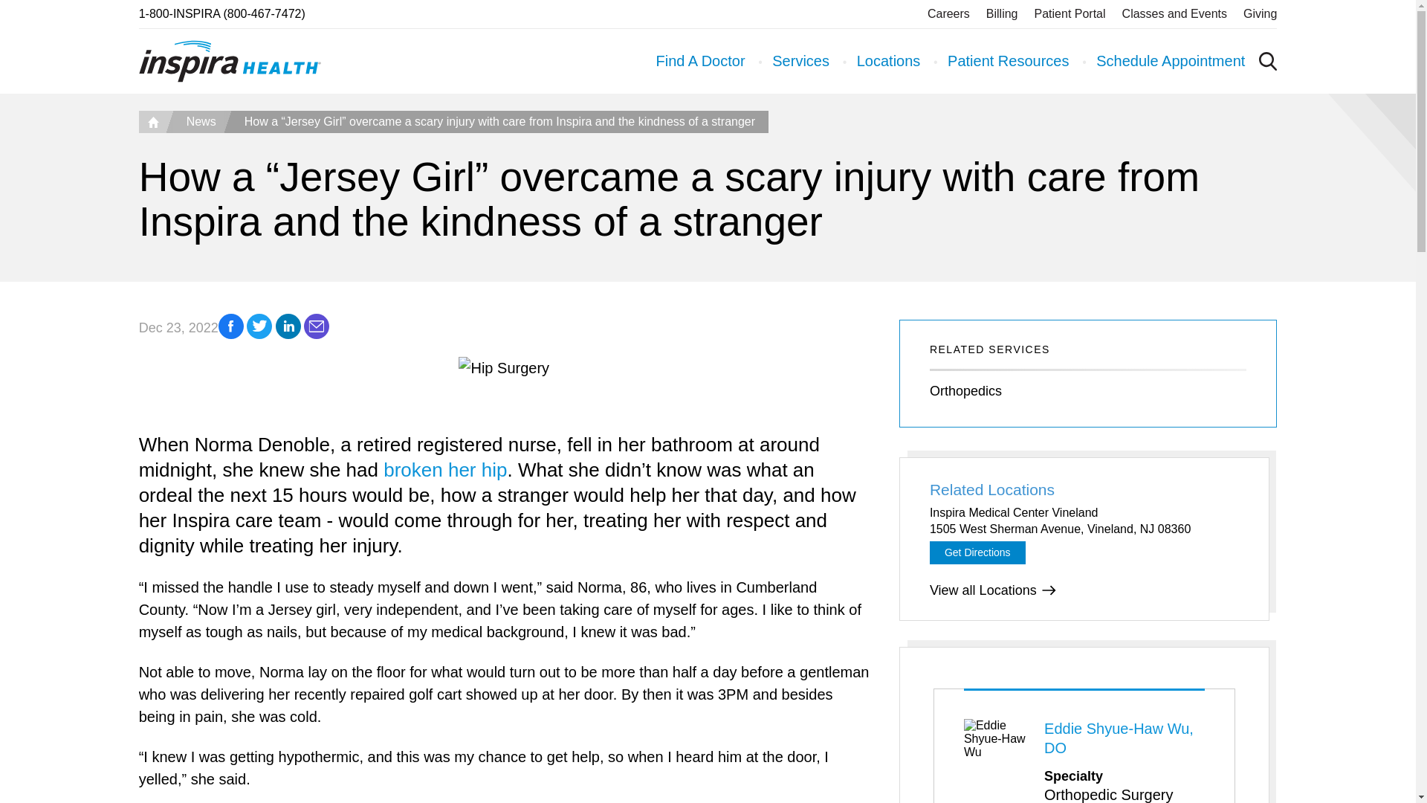 The width and height of the screenshot is (1427, 803). What do you see at coordinates (1174, 13) in the screenshot?
I see `Classes and Events` at bounding box center [1174, 13].